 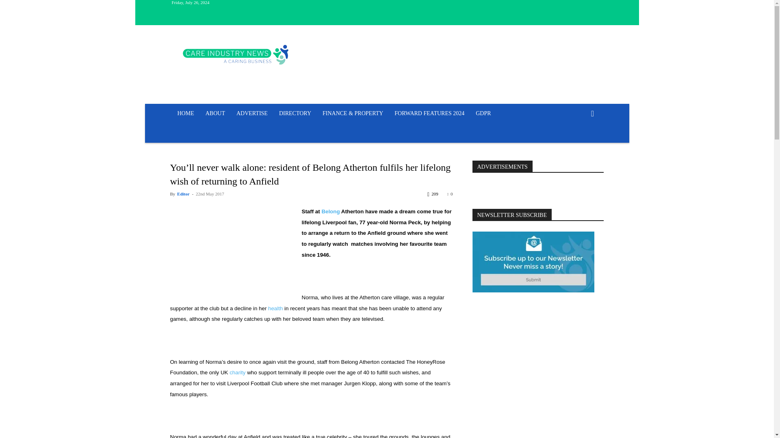 What do you see at coordinates (295, 113) in the screenshot?
I see `DIRECTORY` at bounding box center [295, 113].